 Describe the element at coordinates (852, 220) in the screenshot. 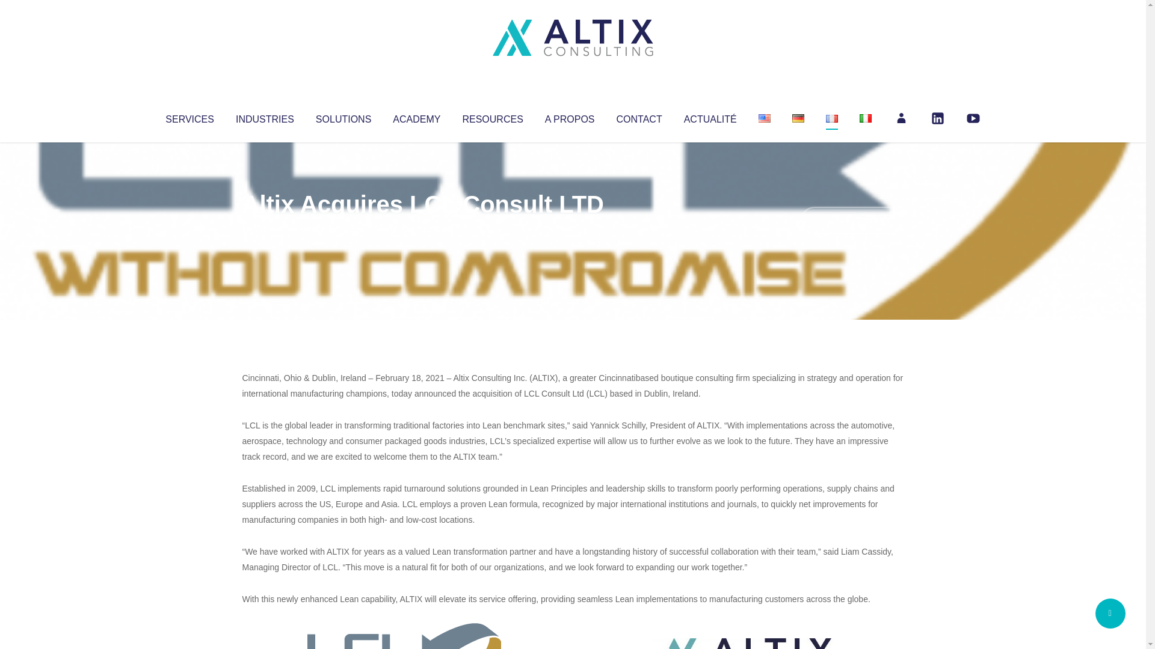

I see `No Comments` at that location.